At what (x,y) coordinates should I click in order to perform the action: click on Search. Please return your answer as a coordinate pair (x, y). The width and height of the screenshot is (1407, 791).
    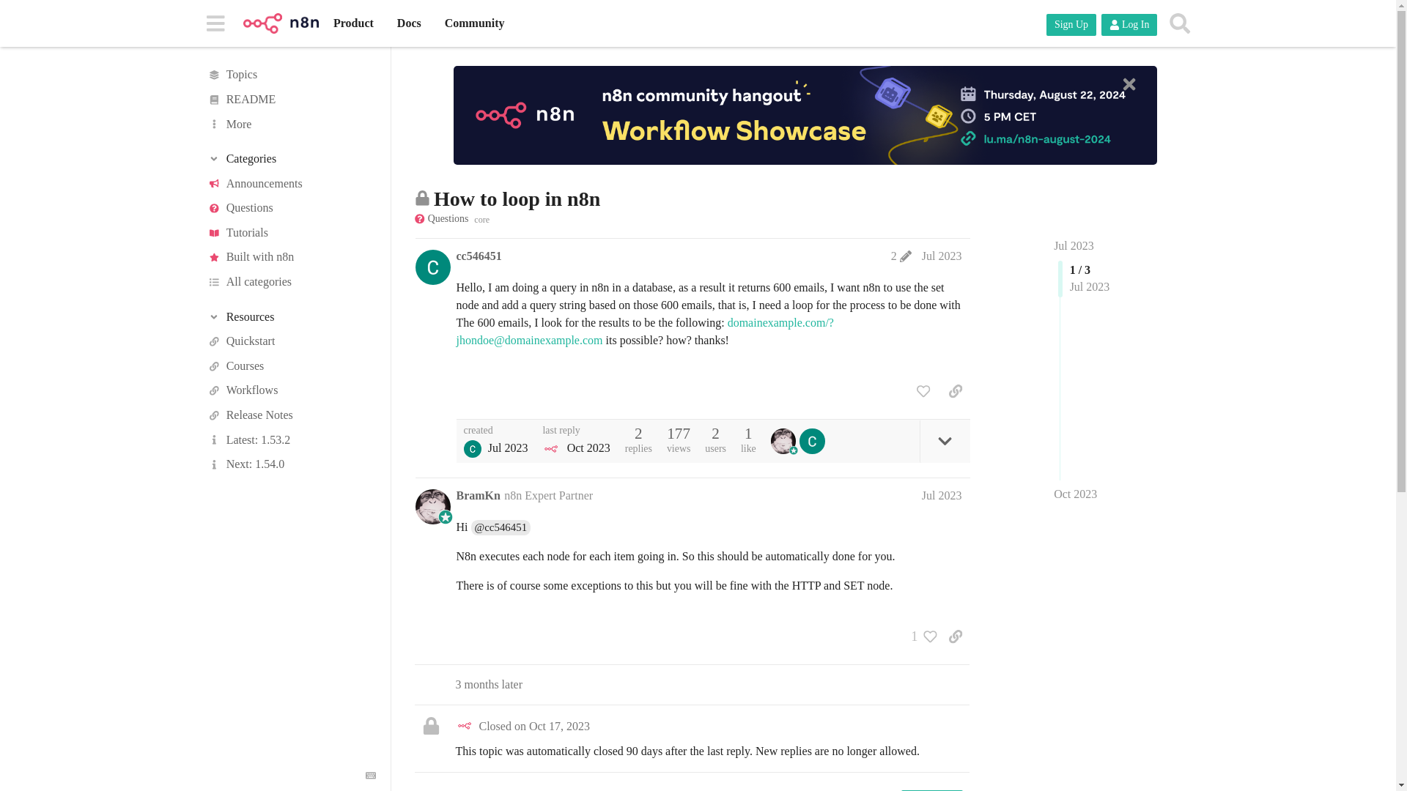
    Looking at the image, I should click on (1180, 23).